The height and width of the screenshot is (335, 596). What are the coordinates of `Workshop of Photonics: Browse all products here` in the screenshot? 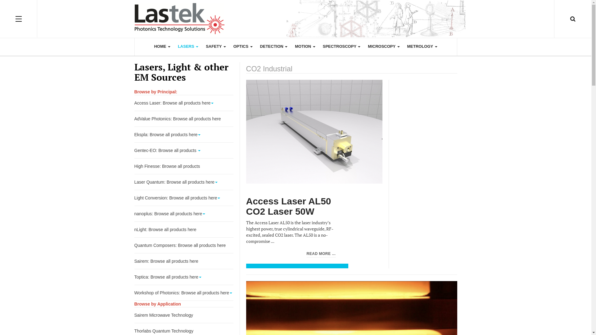 It's located at (184, 293).